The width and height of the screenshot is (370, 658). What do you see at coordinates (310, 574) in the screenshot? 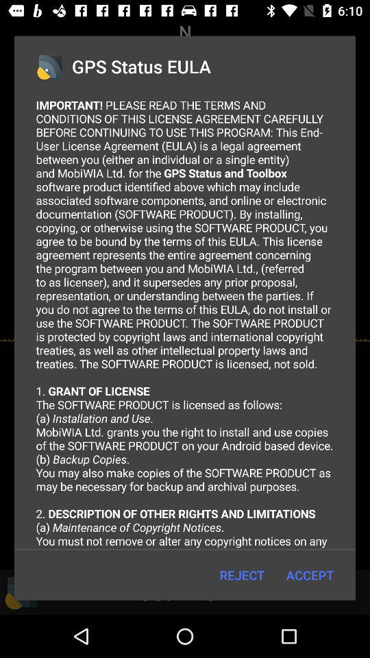
I see `press the accept item` at bounding box center [310, 574].